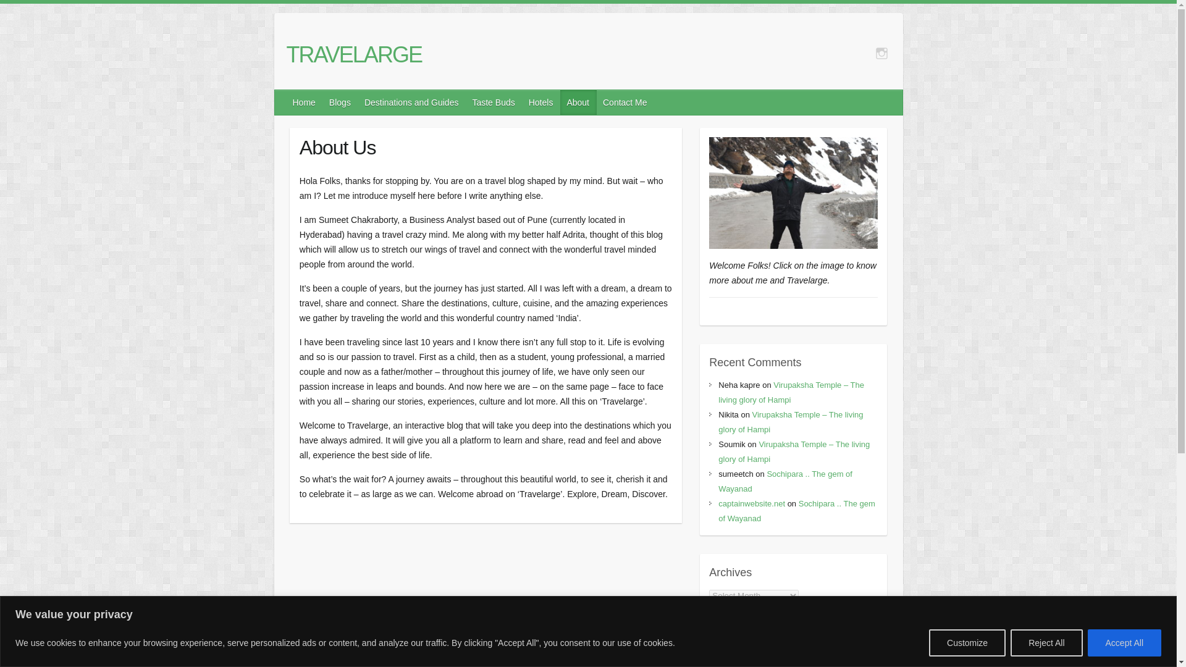 Image resolution: width=1186 pixels, height=667 pixels. Describe the element at coordinates (340, 102) in the screenshot. I see `Blogs` at that location.